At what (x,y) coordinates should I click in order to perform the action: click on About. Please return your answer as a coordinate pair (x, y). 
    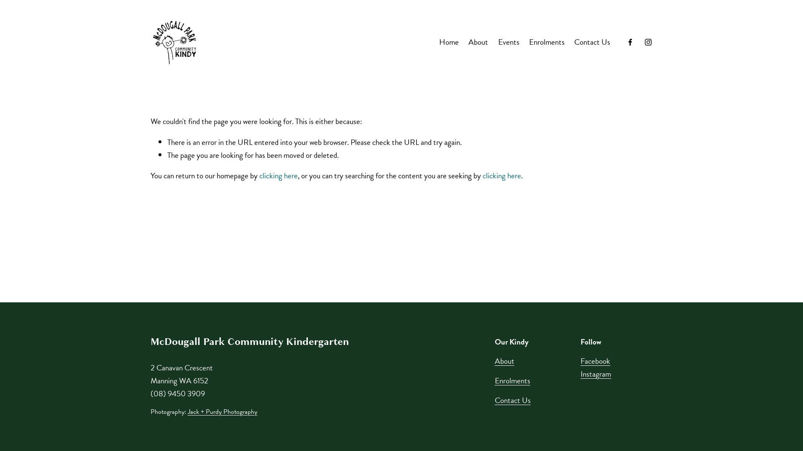
    Looking at the image, I should click on (478, 43).